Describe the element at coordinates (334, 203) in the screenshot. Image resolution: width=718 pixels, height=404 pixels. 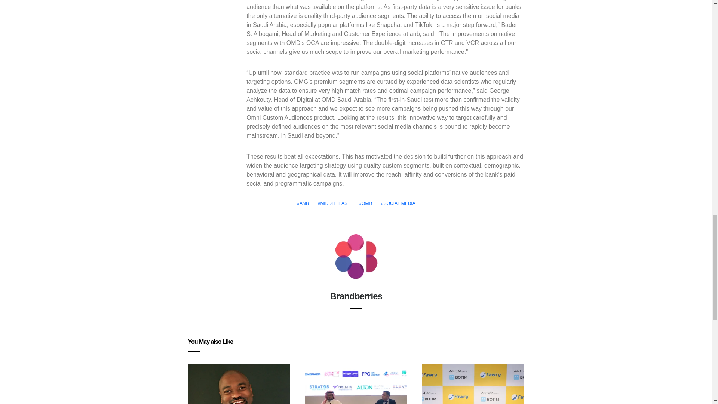
I see `MIDDLE EAST` at that location.